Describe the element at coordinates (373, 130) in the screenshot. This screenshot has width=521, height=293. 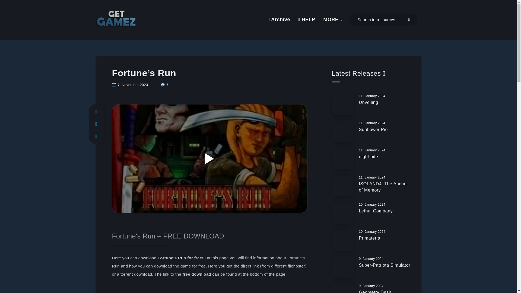
I see `Sunflower Pie` at that location.